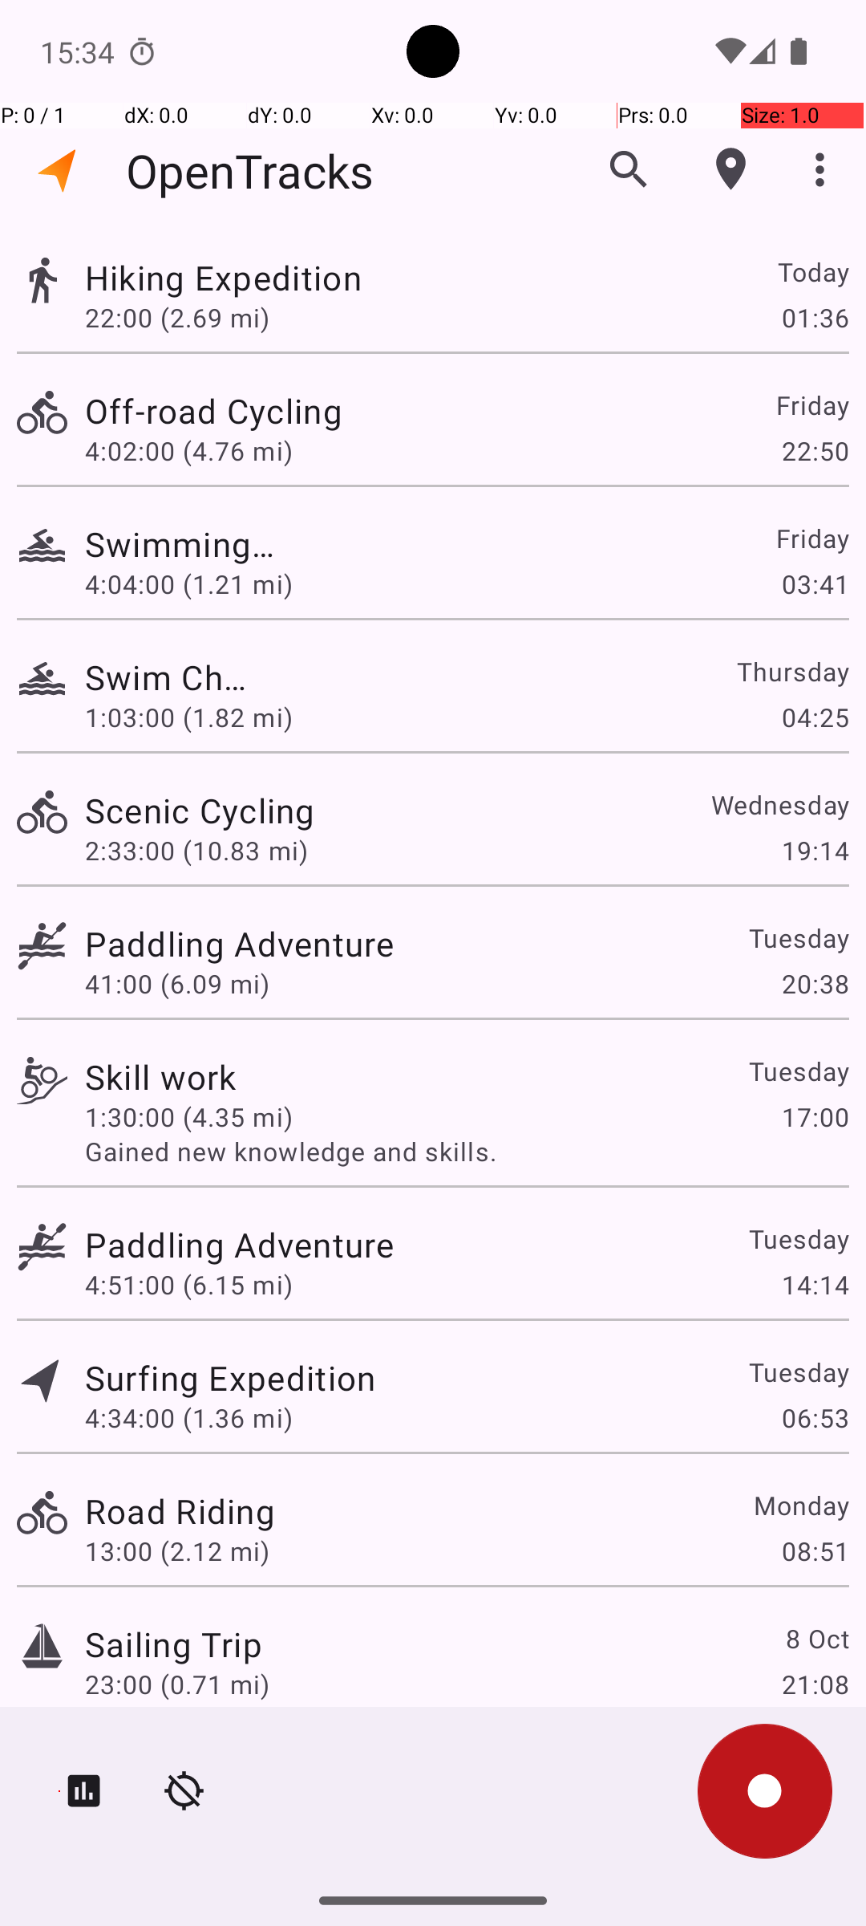 The height and width of the screenshot is (1926, 866). Describe the element at coordinates (180, 544) in the screenshot. I see `Swimming Excursion` at that location.